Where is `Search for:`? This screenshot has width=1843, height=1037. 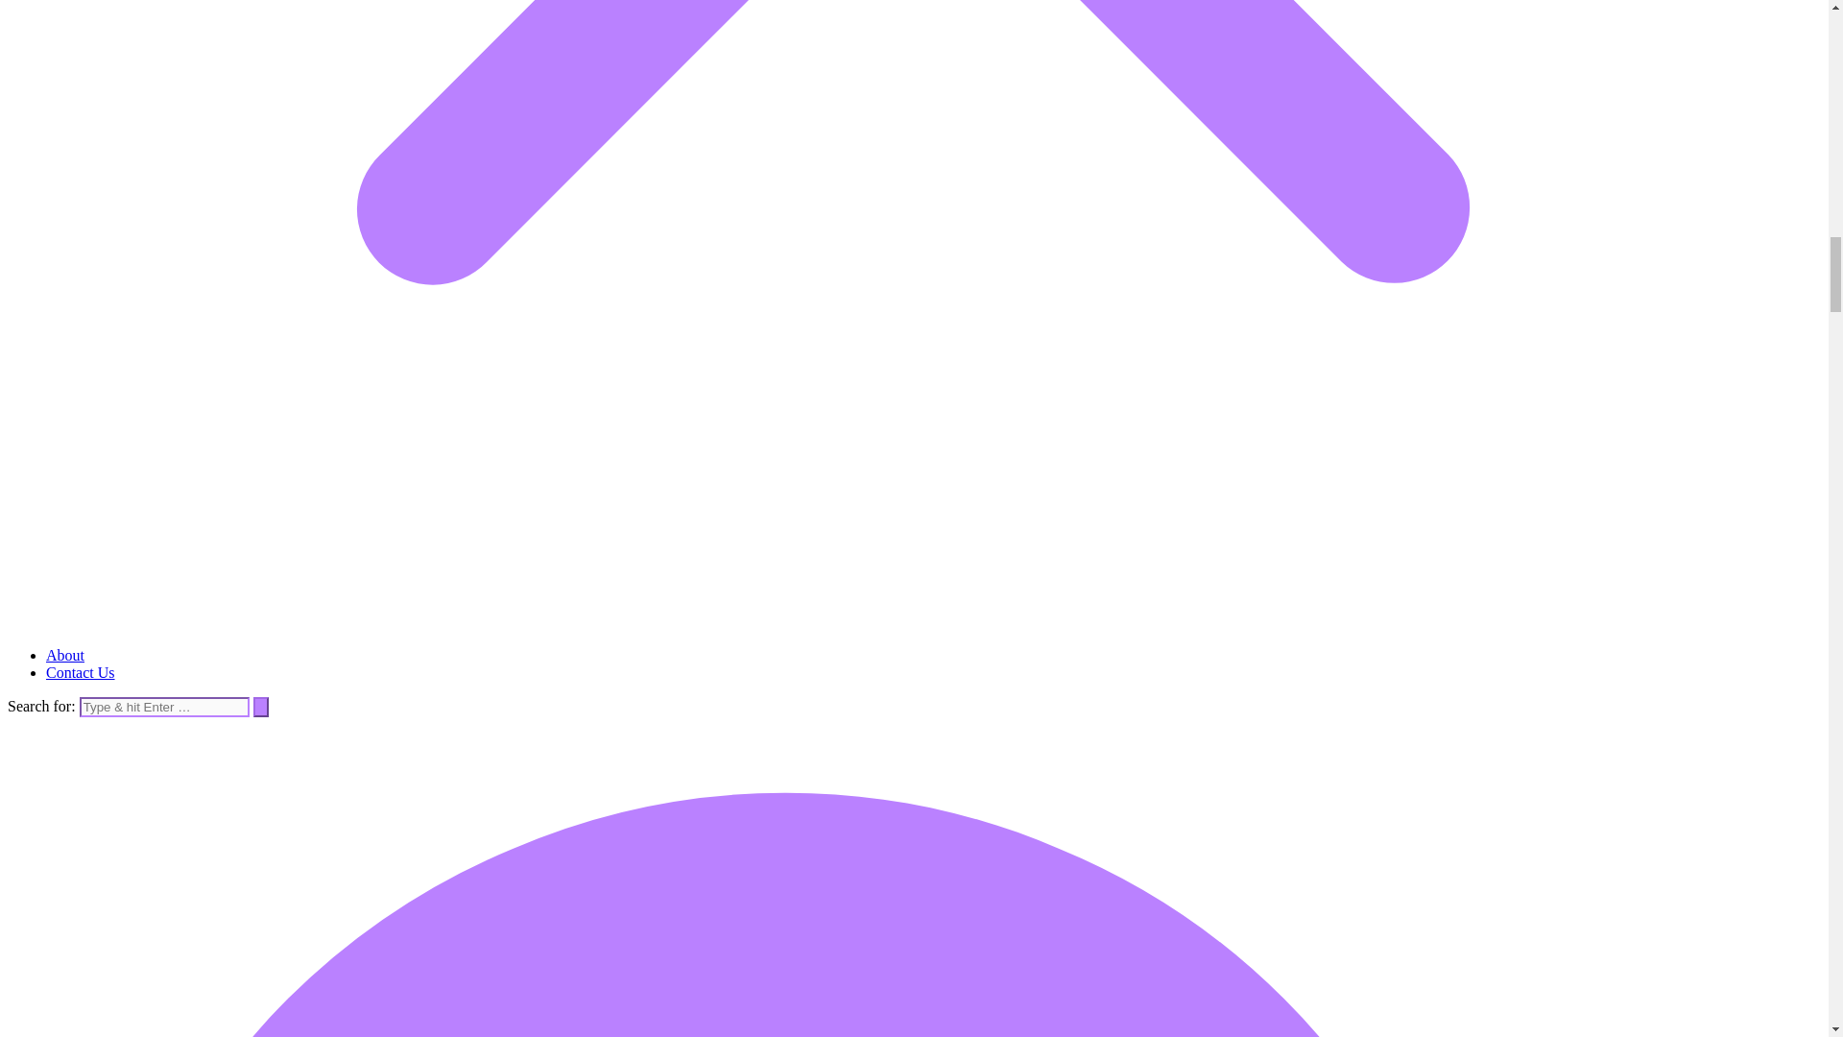 Search for: is located at coordinates (163, 707).